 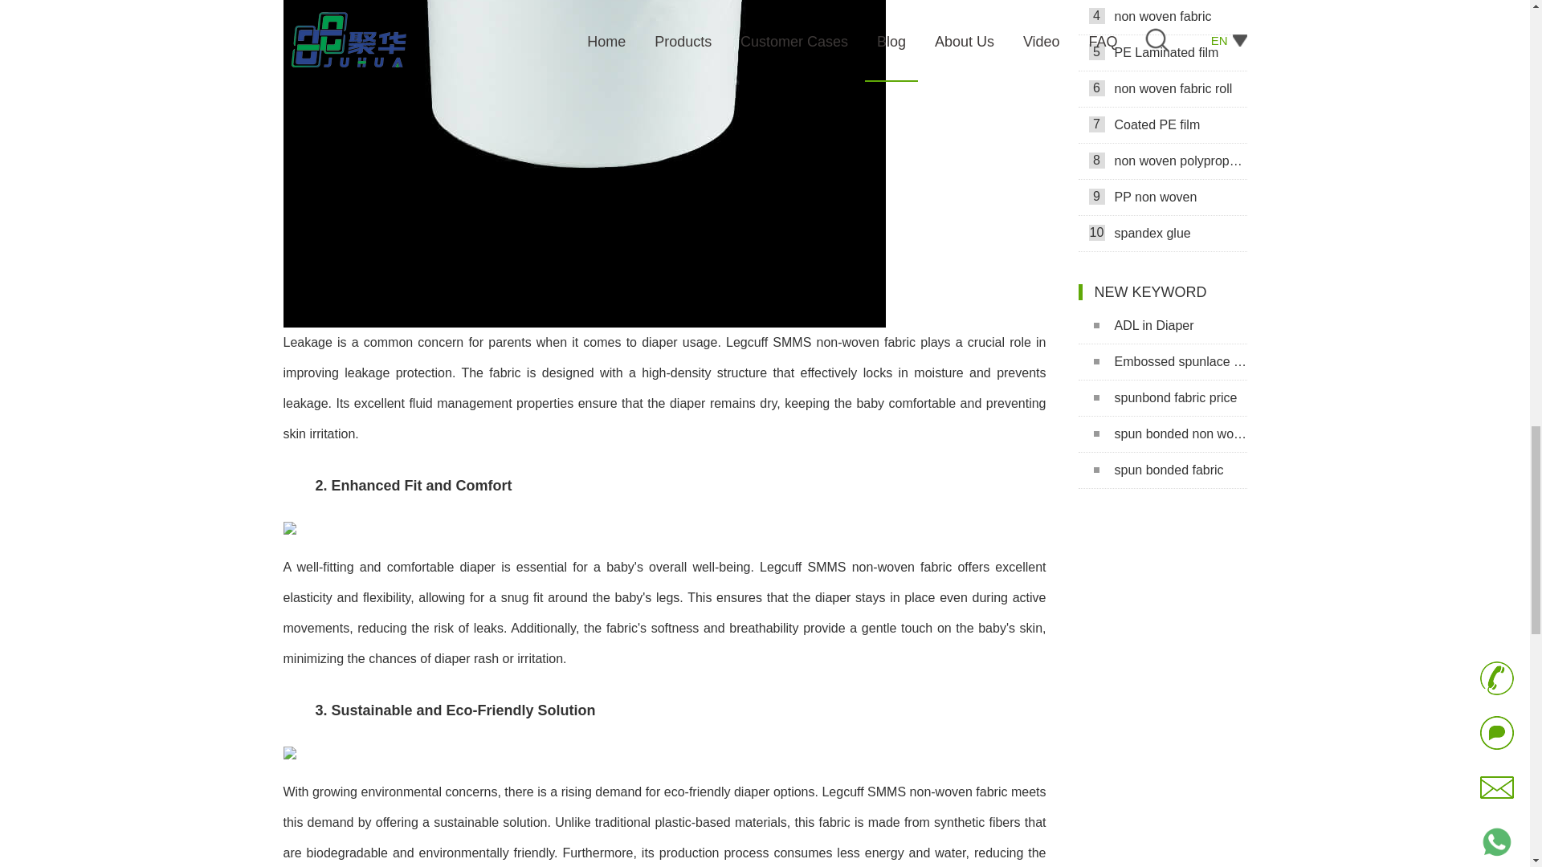 What do you see at coordinates (1161, 326) in the screenshot?
I see `ADL in Diaper` at bounding box center [1161, 326].